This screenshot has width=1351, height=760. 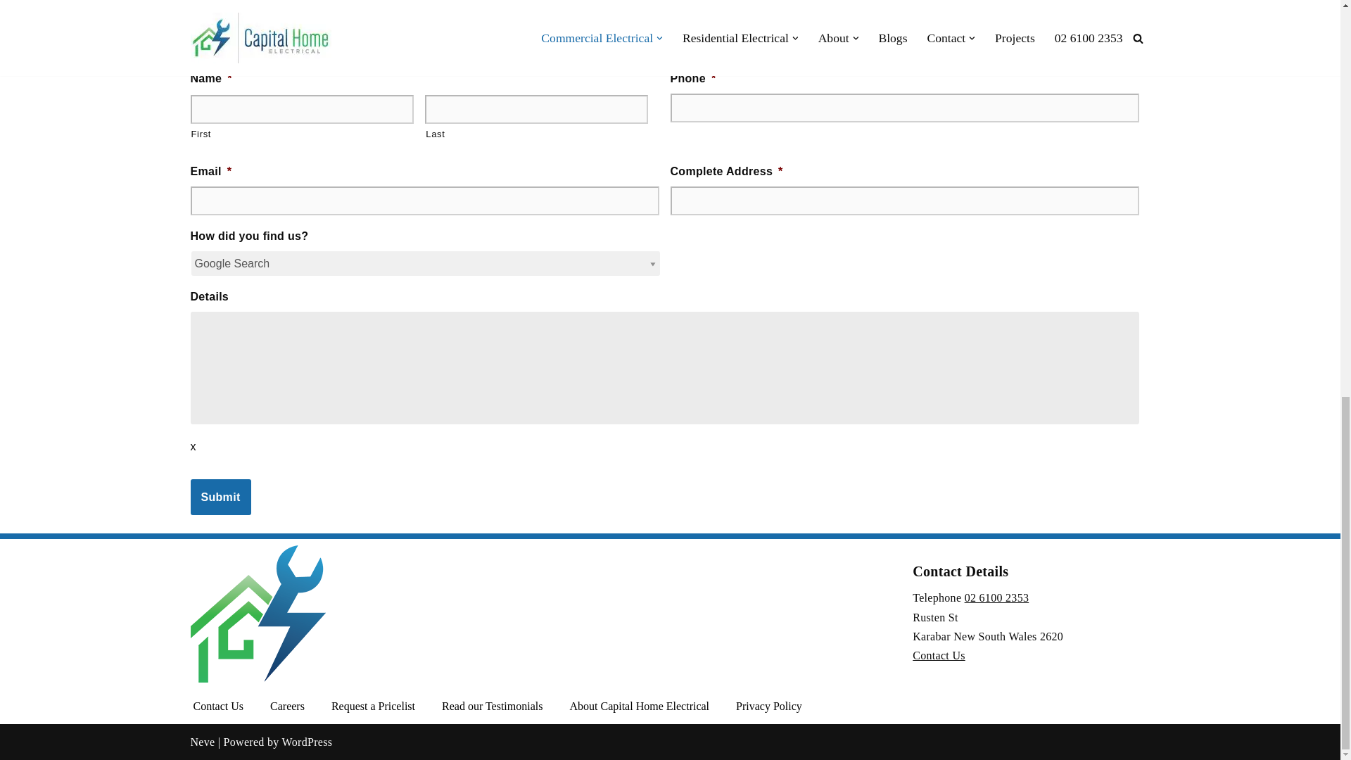 I want to click on Contact Capital Home Electrical, so click(x=218, y=707).